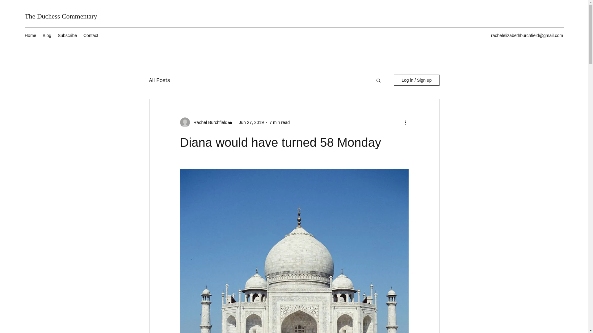 Image resolution: width=593 pixels, height=333 pixels. What do you see at coordinates (279, 122) in the screenshot?
I see `7 min read` at bounding box center [279, 122].